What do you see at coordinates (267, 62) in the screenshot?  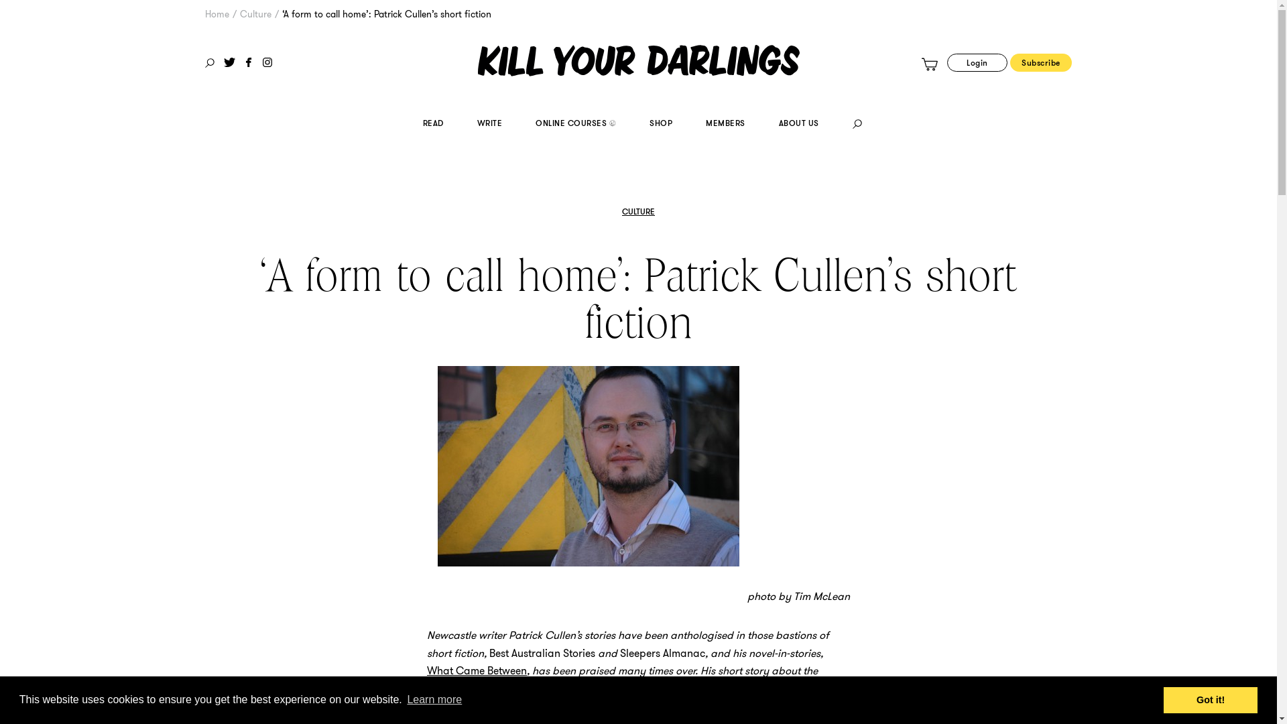 I see `Instagram` at bounding box center [267, 62].